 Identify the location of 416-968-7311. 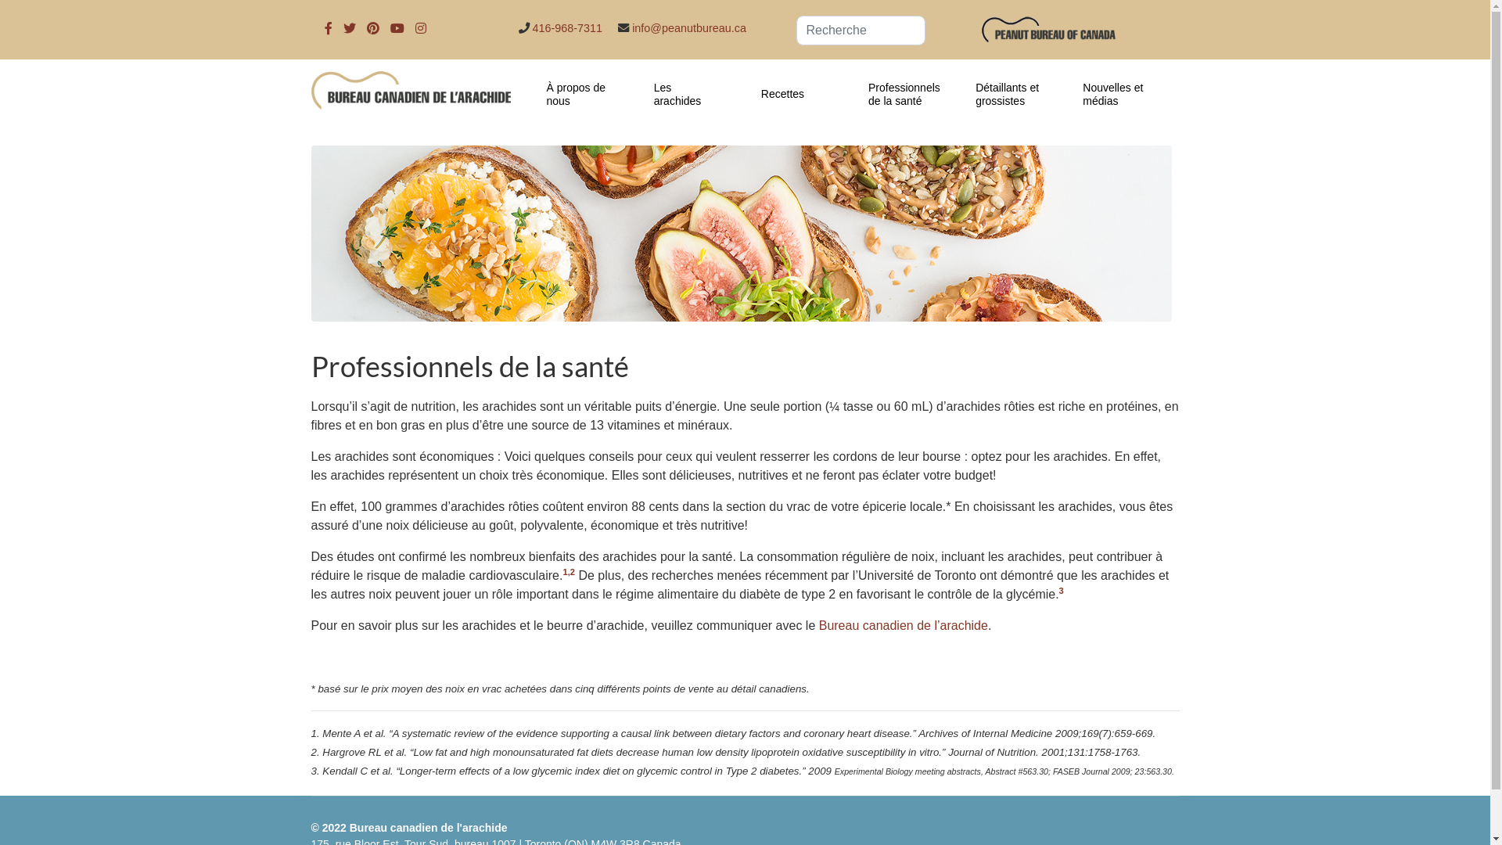
(567, 28).